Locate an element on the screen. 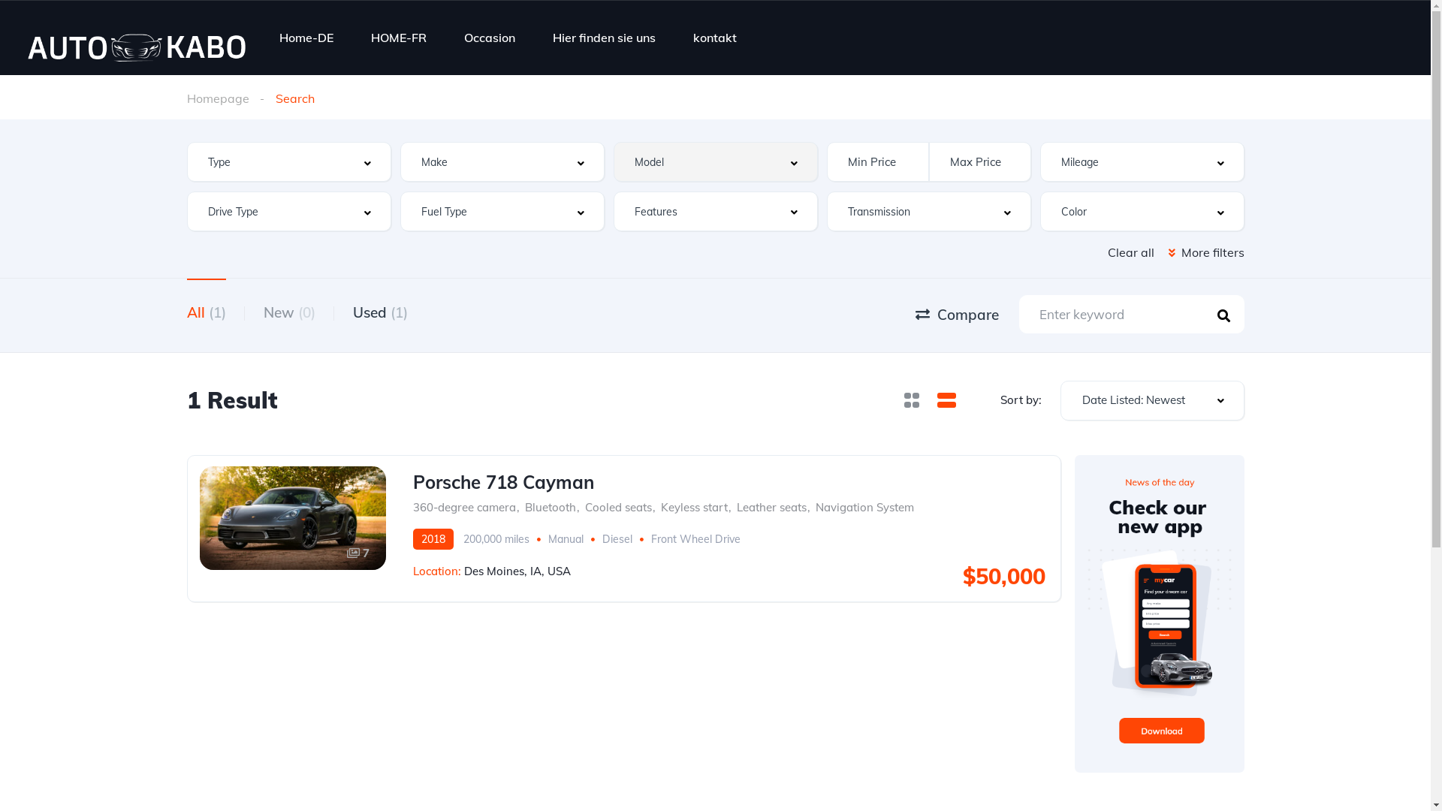 The image size is (1442, 811). New (0) is located at coordinates (288, 315).